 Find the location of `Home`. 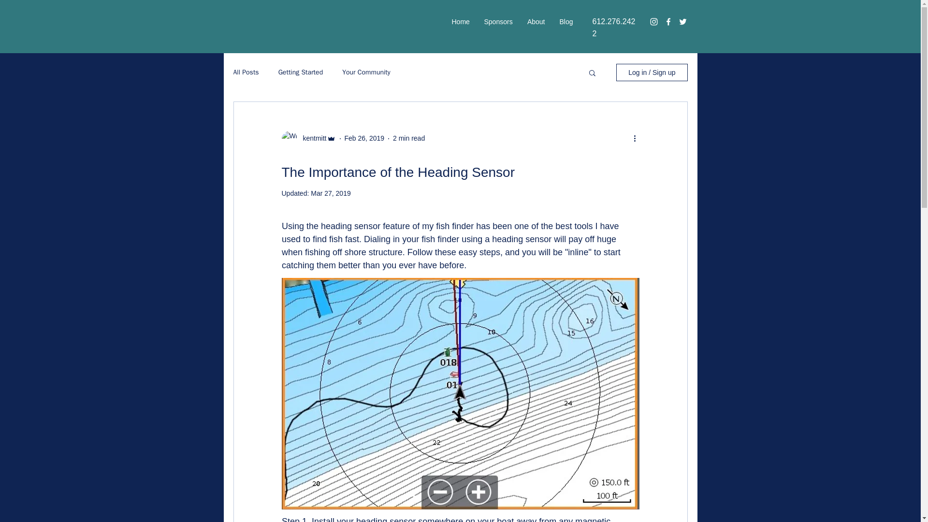

Home is located at coordinates (460, 22).